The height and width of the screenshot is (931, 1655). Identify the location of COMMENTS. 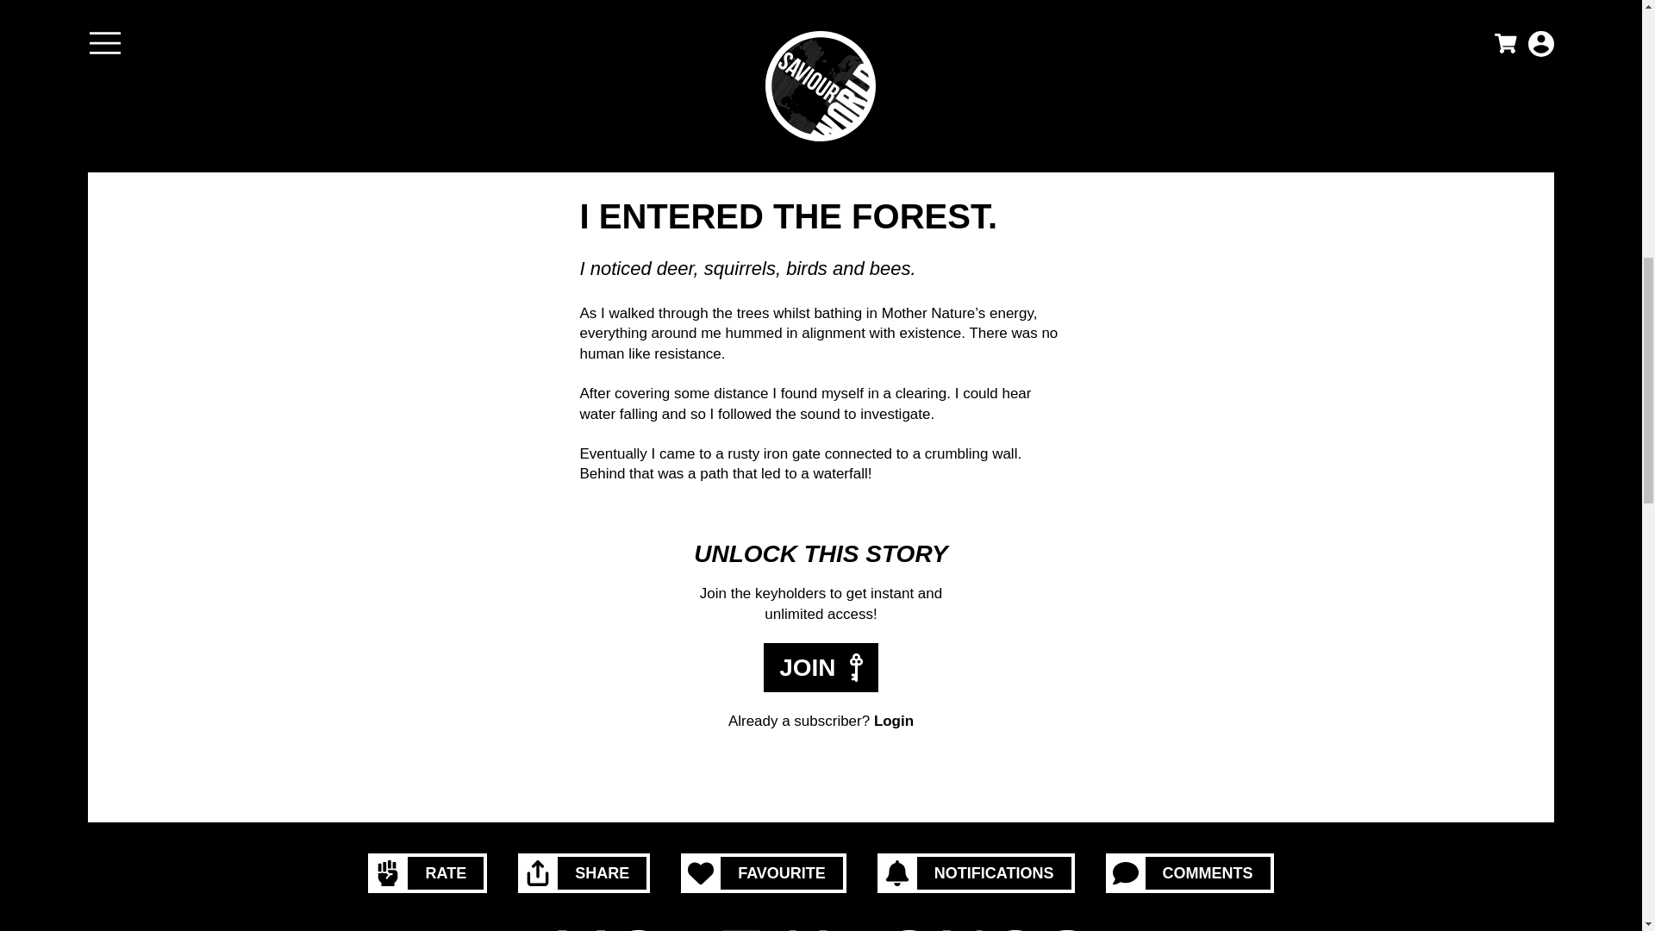
(1189, 872).